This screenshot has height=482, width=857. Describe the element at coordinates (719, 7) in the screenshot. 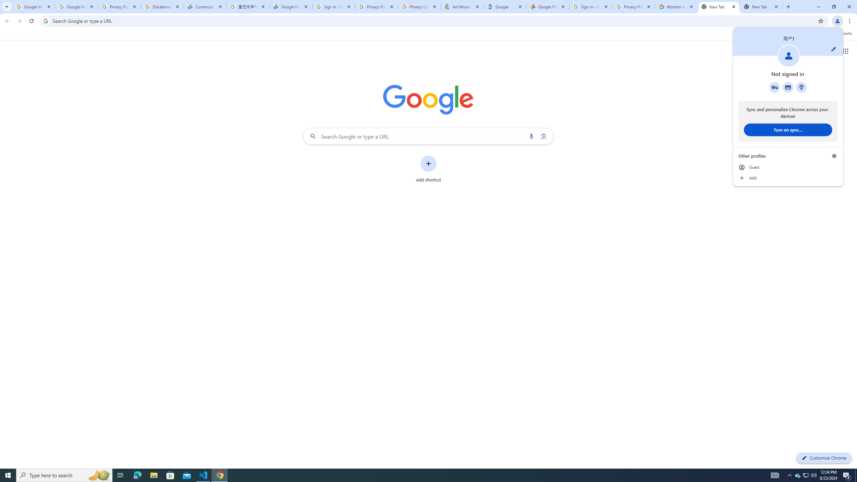

I see `Q2790: 100%` at that location.